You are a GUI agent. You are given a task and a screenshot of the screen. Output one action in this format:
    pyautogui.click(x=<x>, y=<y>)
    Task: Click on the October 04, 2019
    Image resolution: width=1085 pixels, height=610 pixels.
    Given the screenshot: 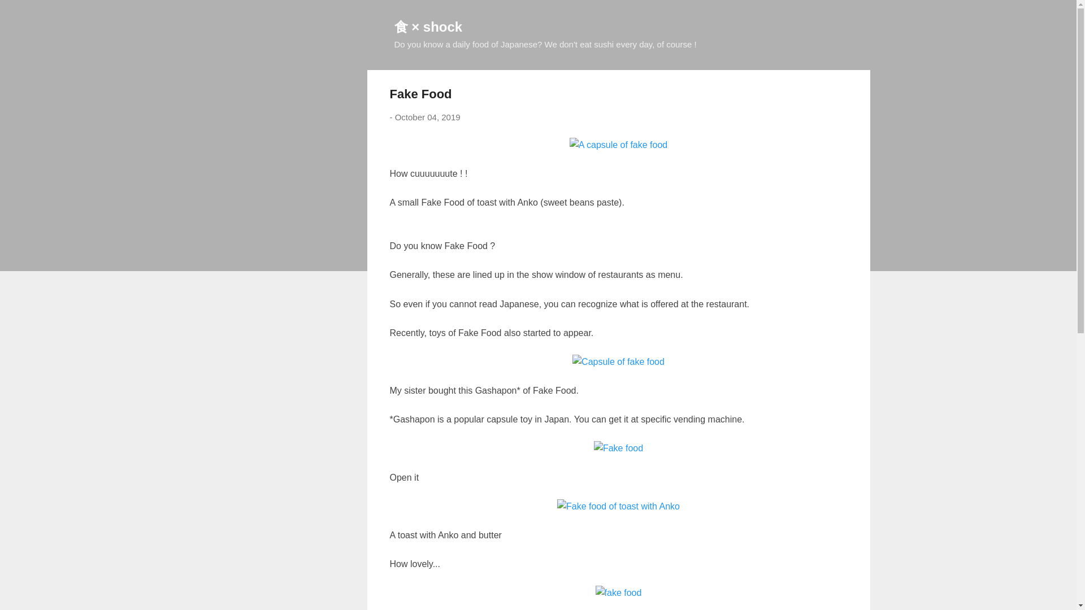 What is the action you would take?
    pyautogui.click(x=427, y=117)
    